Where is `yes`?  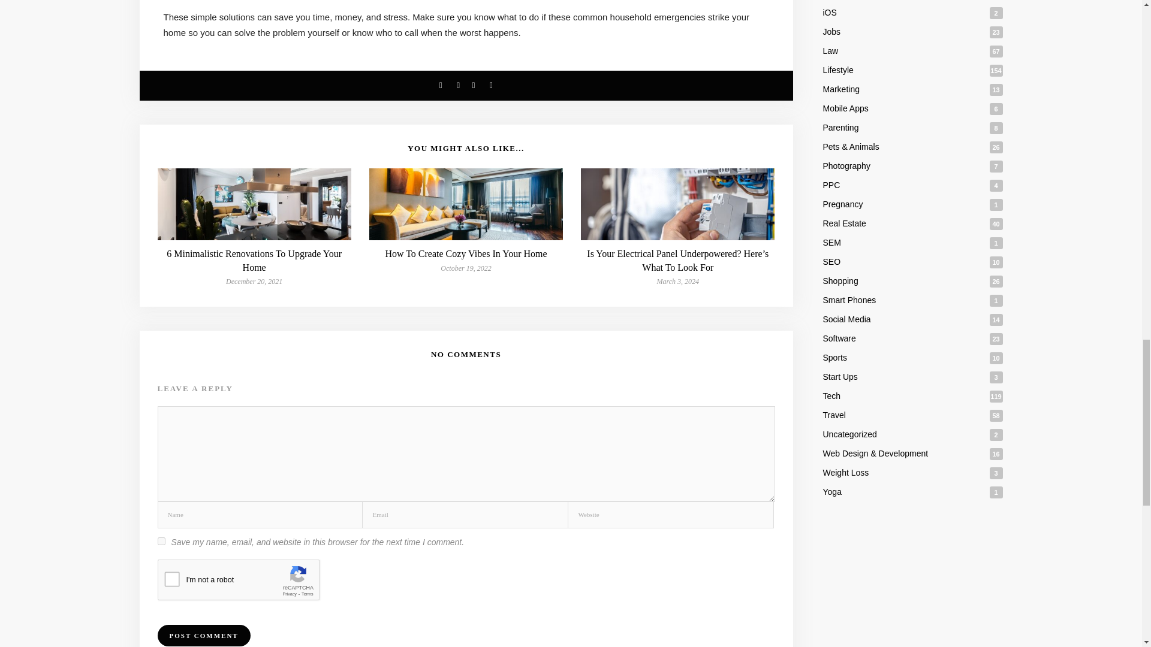
yes is located at coordinates (161, 542).